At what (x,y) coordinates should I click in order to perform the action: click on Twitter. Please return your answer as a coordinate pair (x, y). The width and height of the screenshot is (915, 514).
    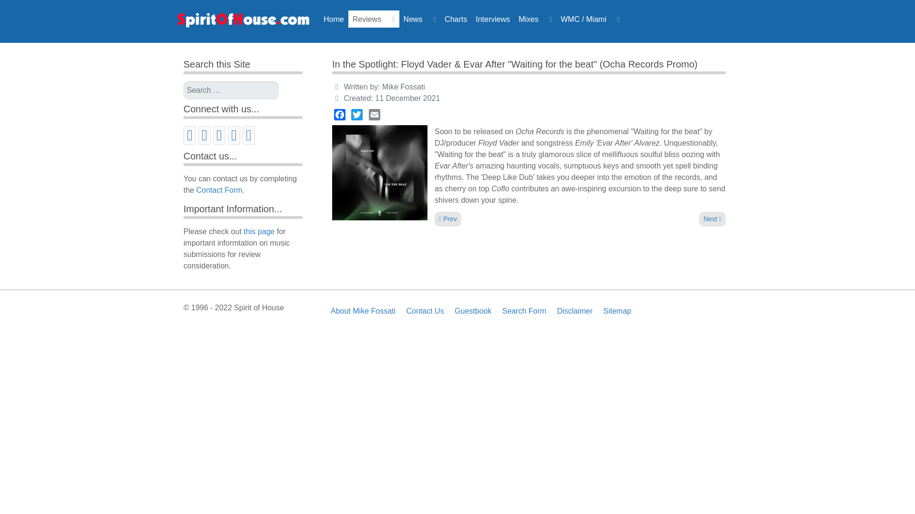
    Looking at the image, I should click on (204, 135).